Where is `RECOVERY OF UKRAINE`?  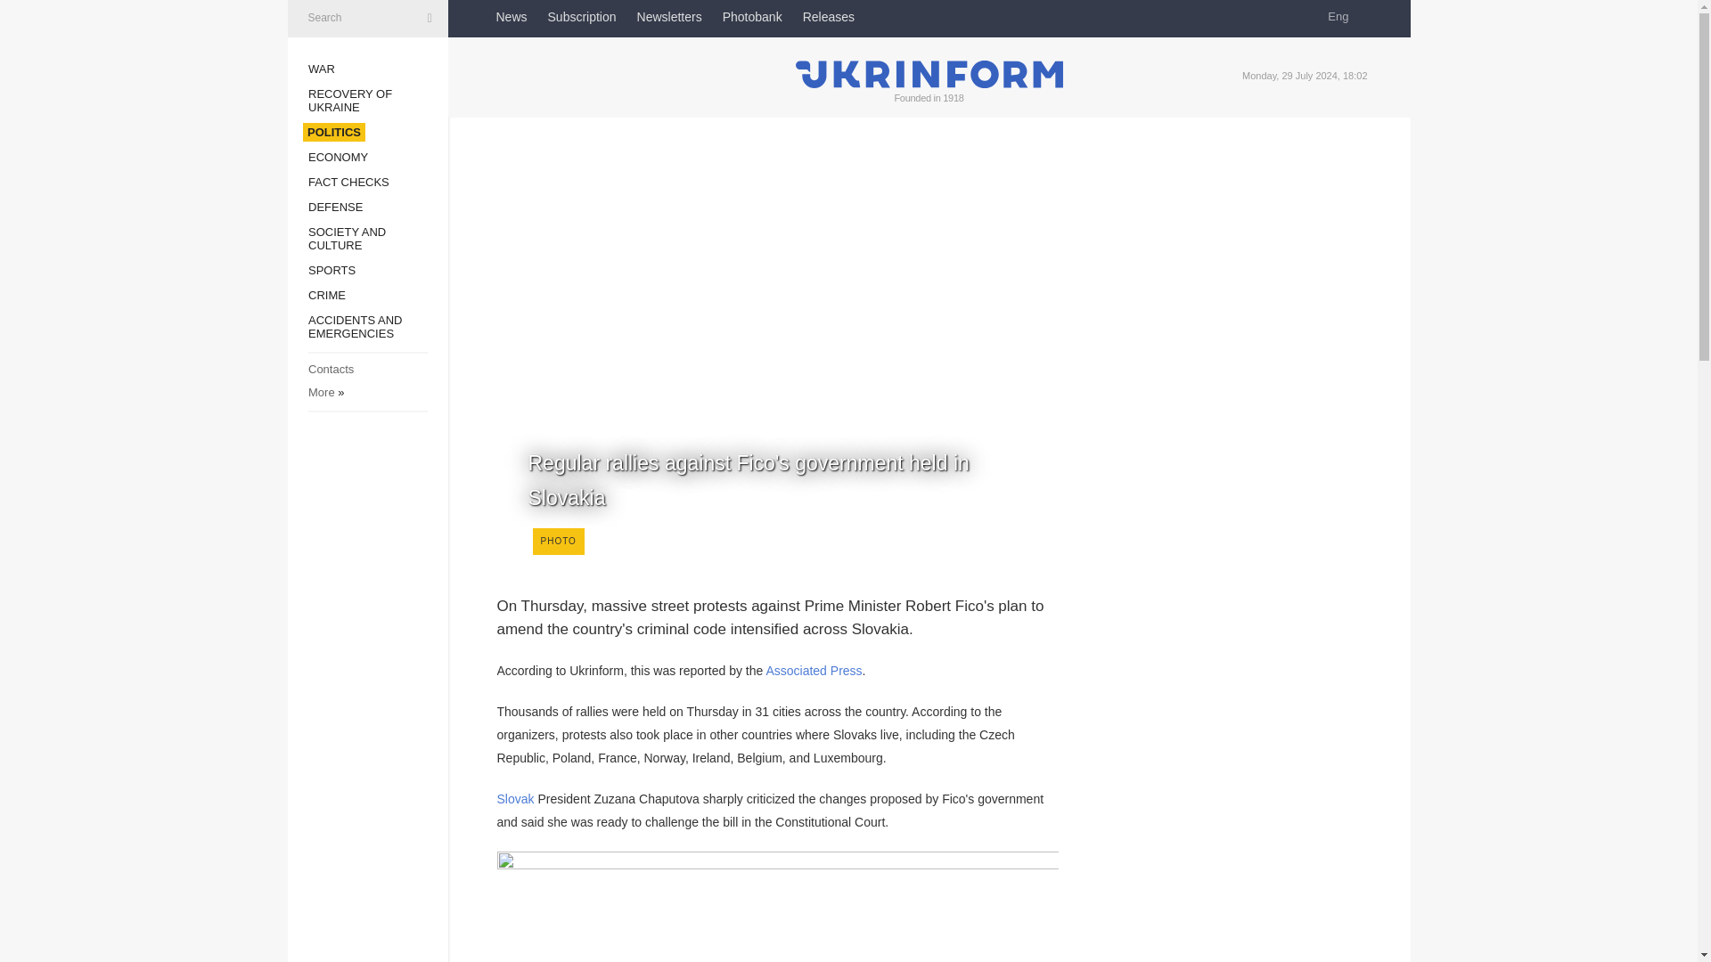
RECOVERY OF UKRAINE is located at coordinates (349, 101).